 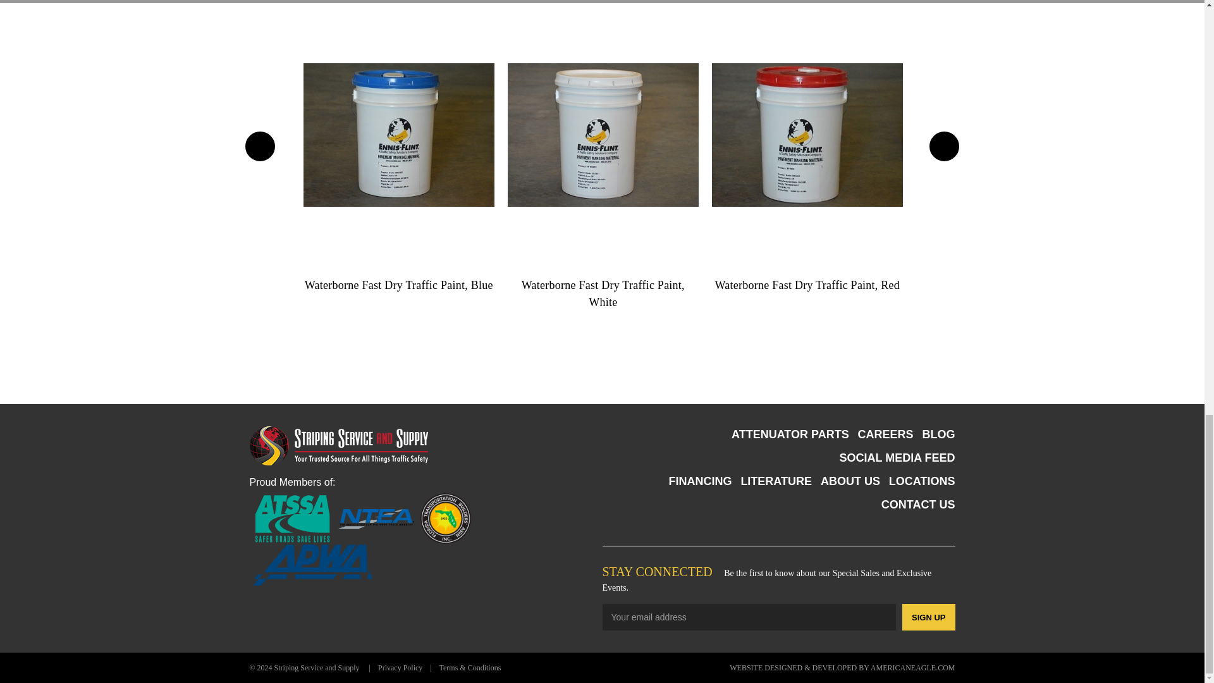 What do you see at coordinates (398, 135) in the screenshot?
I see `Waterborne Fast Dry Traffic Paint, Blue` at bounding box center [398, 135].